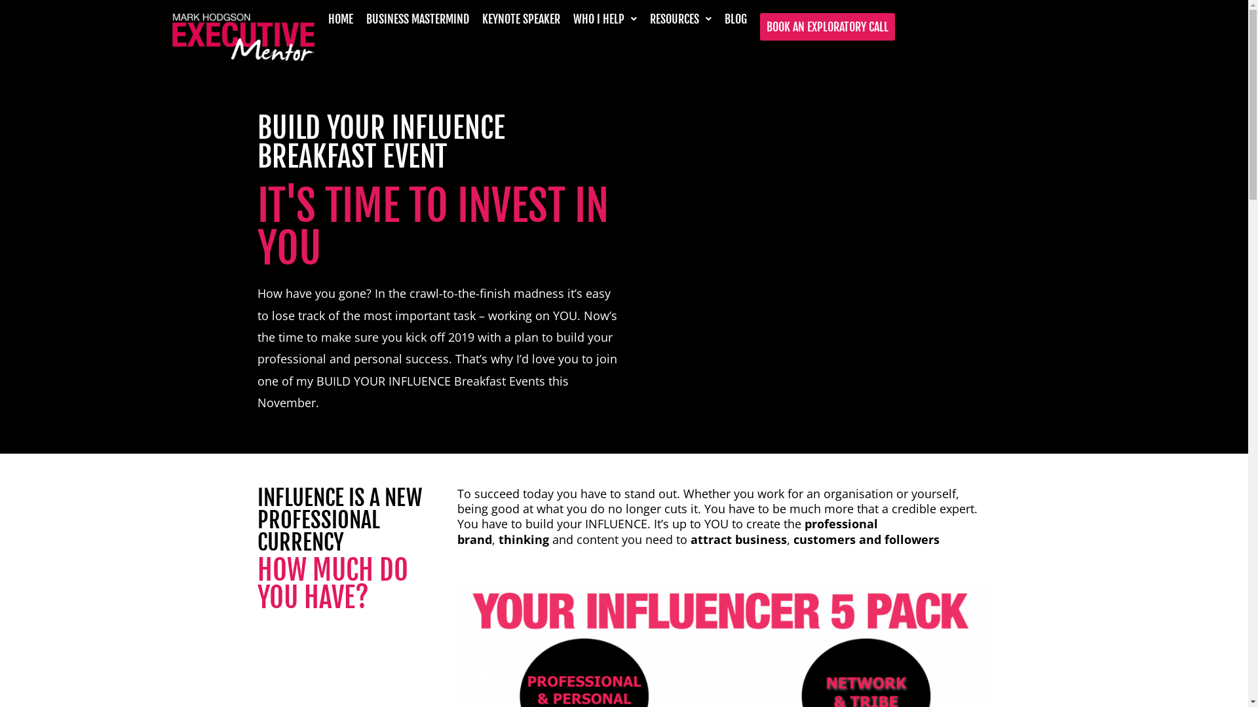 Image resolution: width=1258 pixels, height=707 pixels. I want to click on WHO I HELP, so click(604, 19).